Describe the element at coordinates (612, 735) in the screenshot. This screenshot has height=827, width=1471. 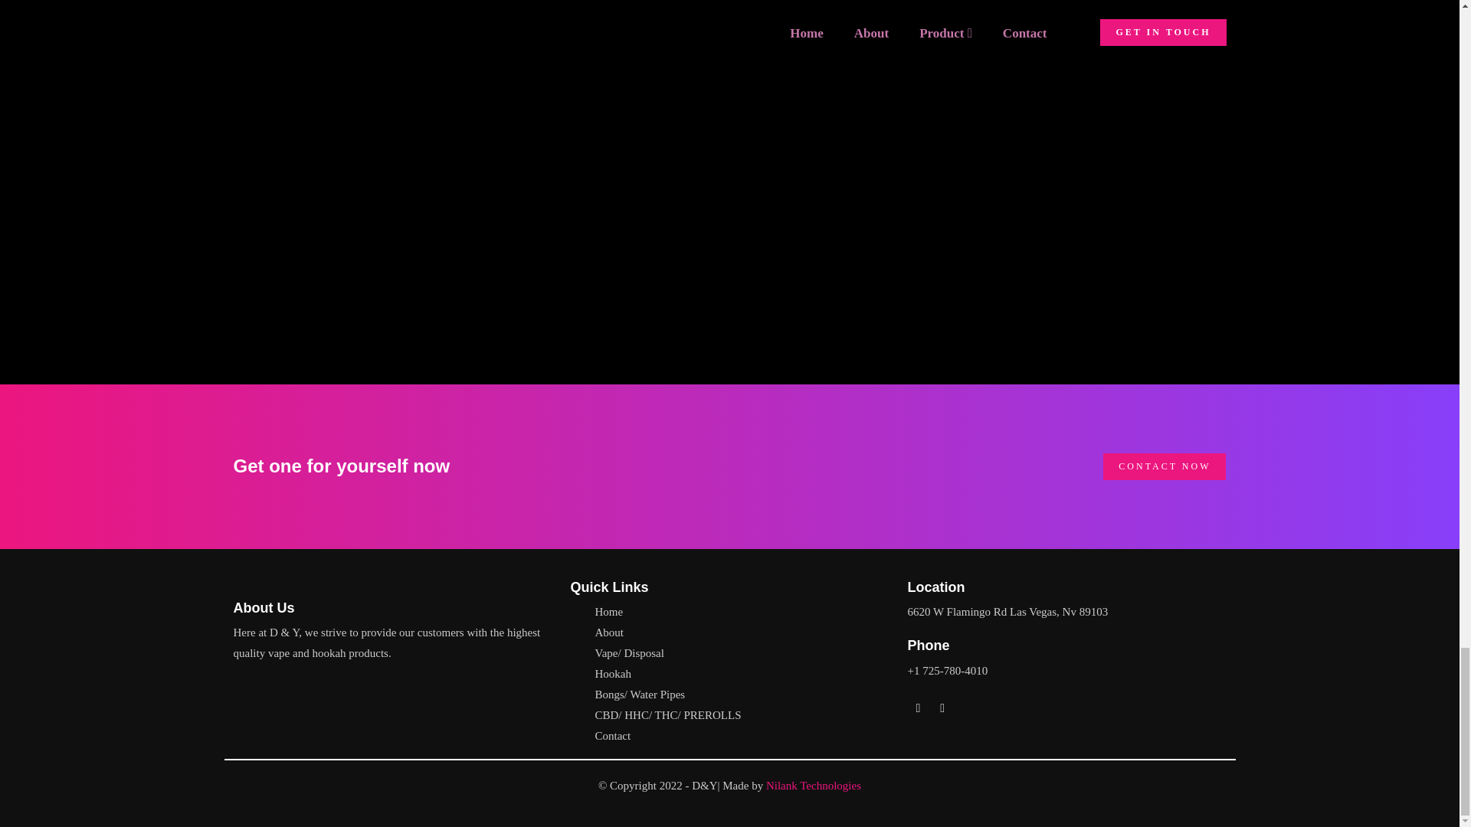
I see `Contact` at that location.